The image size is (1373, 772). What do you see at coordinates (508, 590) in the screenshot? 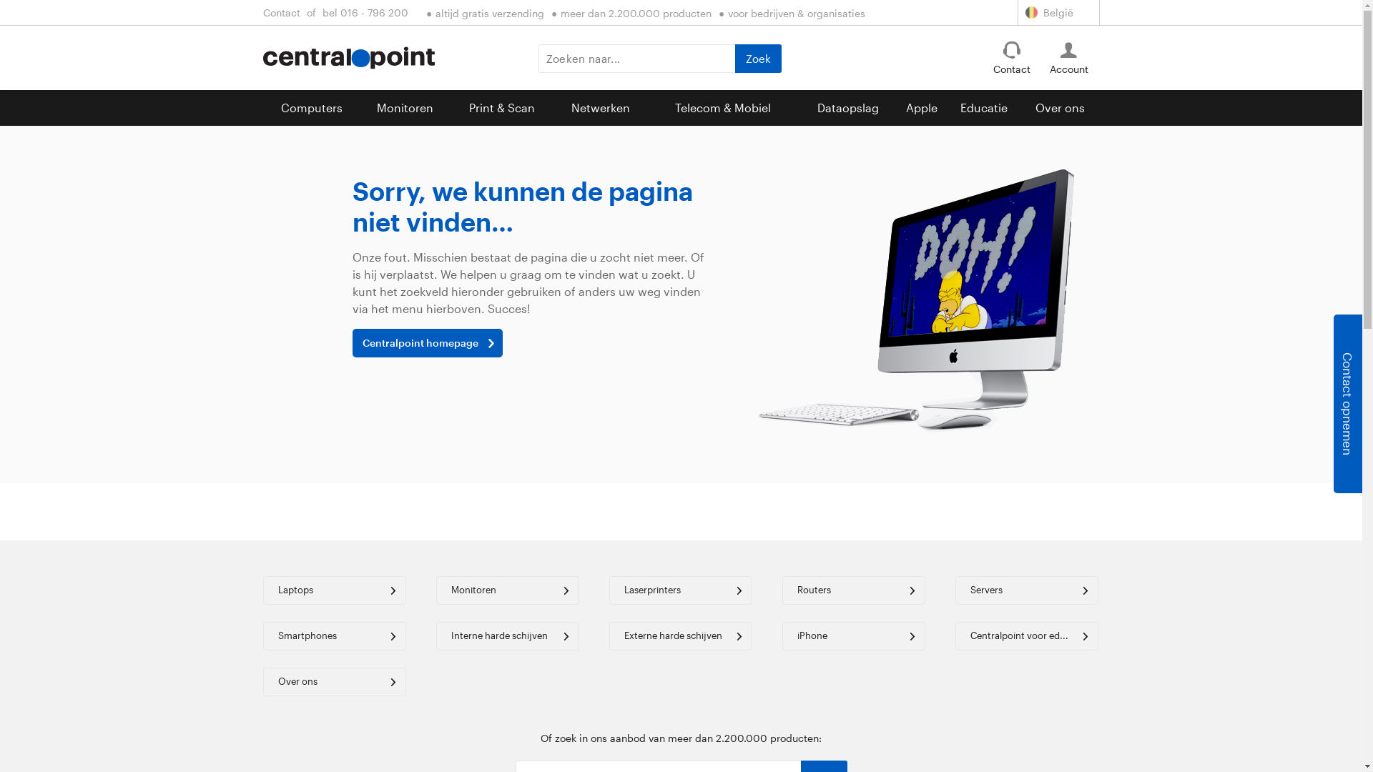
I see `Monitoren` at bounding box center [508, 590].